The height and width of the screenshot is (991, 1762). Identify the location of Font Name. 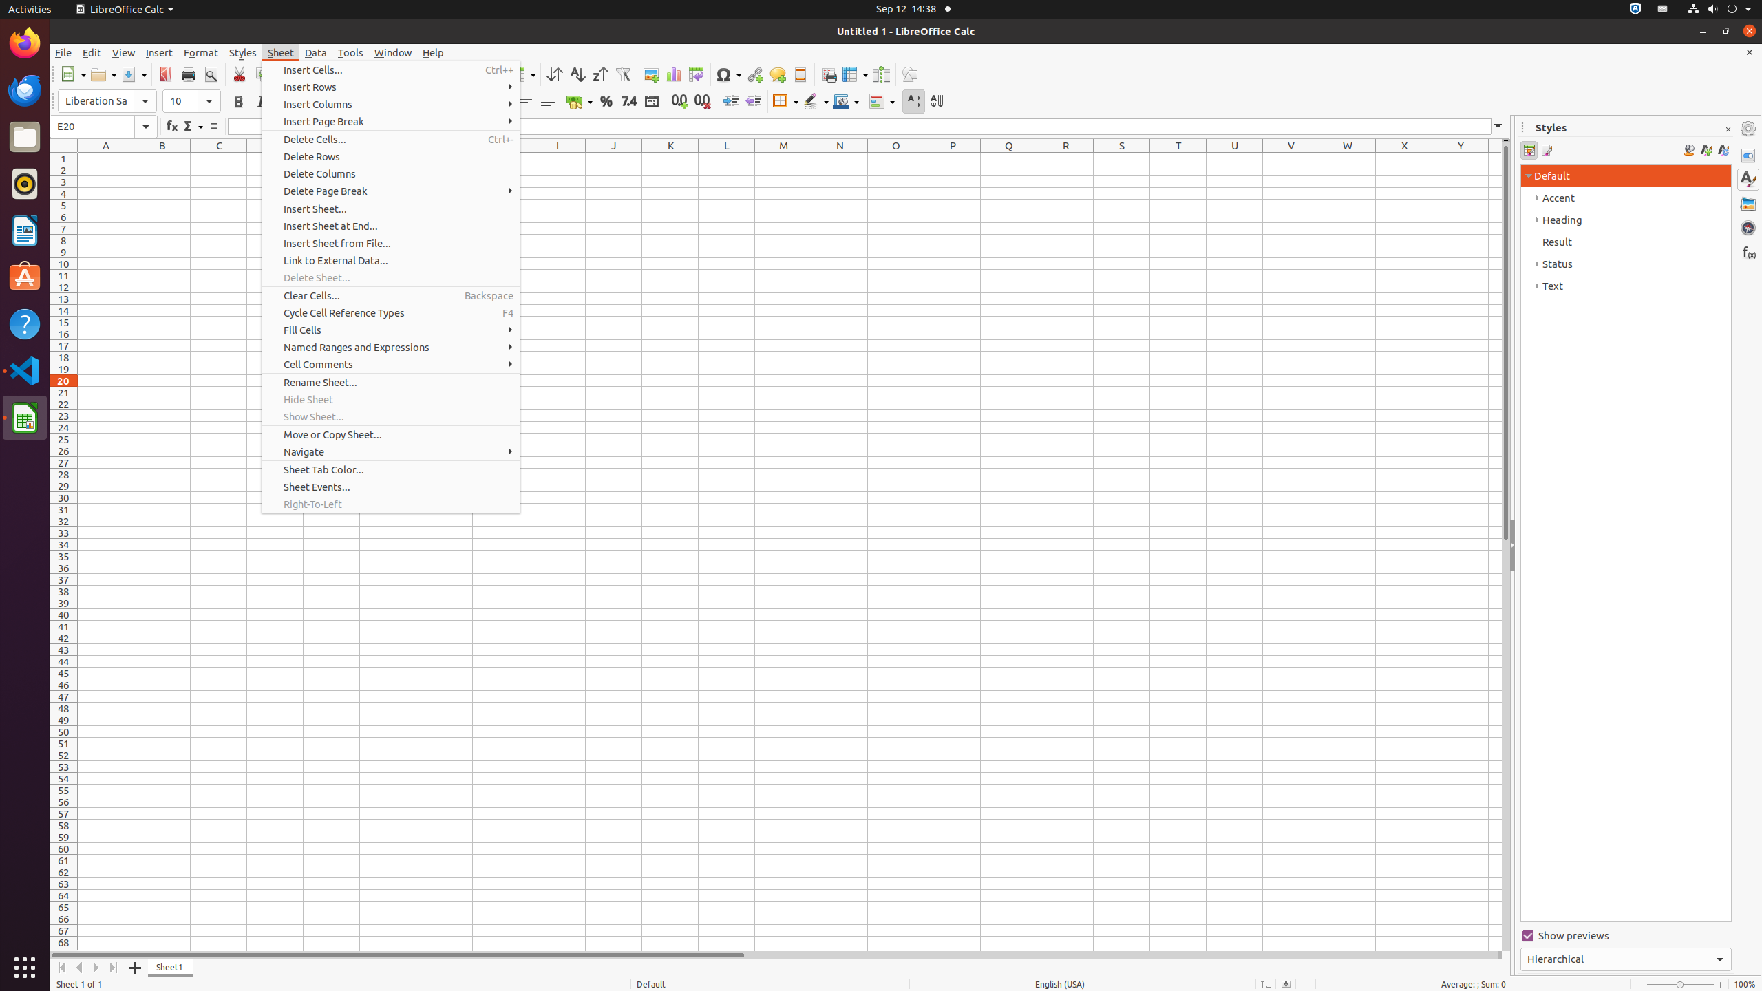
(107, 101).